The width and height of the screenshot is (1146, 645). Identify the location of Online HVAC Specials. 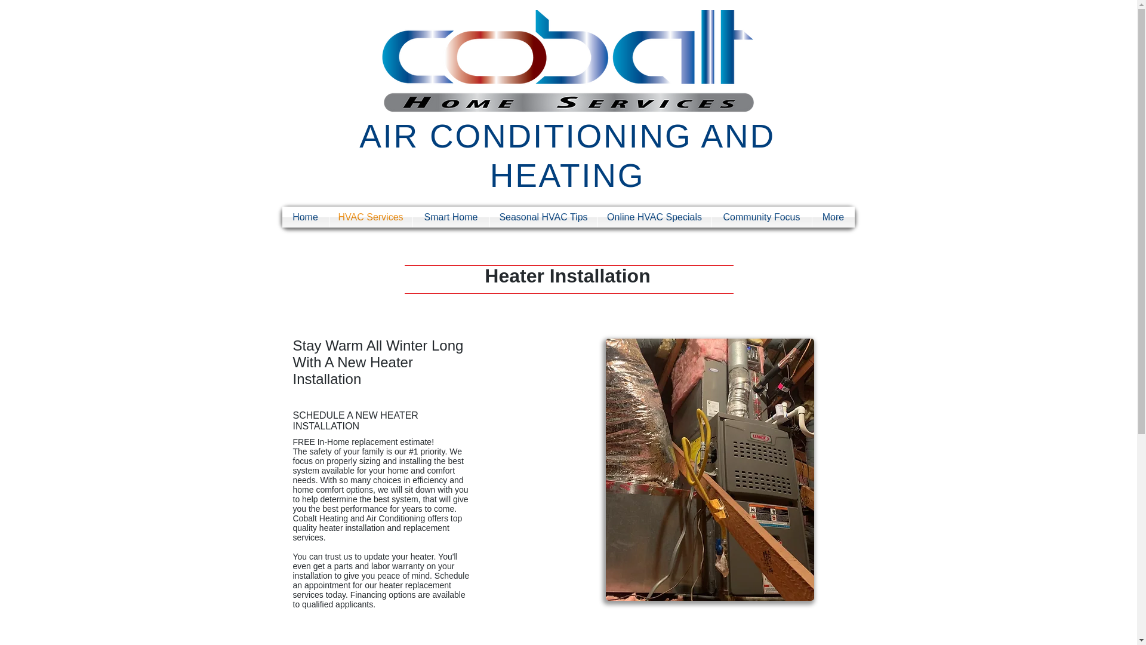
(655, 217).